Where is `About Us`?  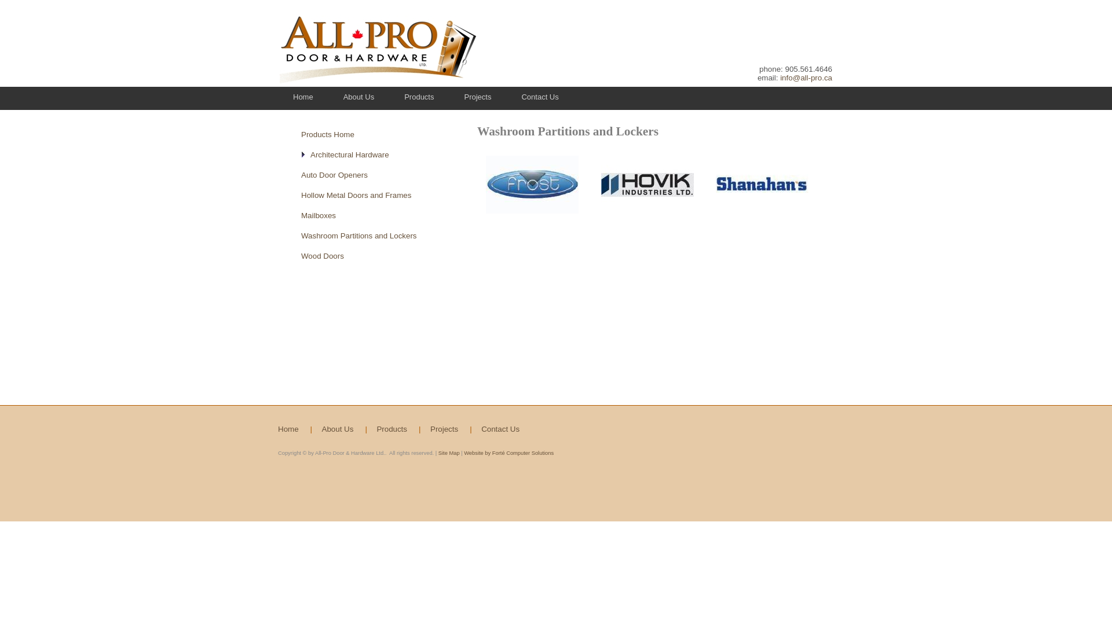 About Us is located at coordinates (359, 97).